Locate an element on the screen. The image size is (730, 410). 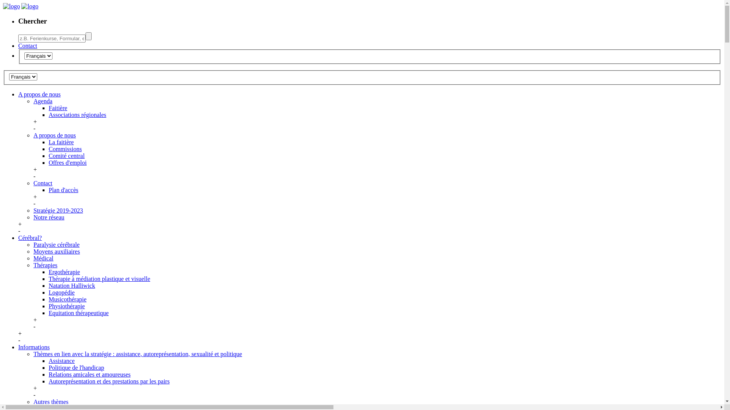
Relations amicales et amoureuses is located at coordinates (90, 374).